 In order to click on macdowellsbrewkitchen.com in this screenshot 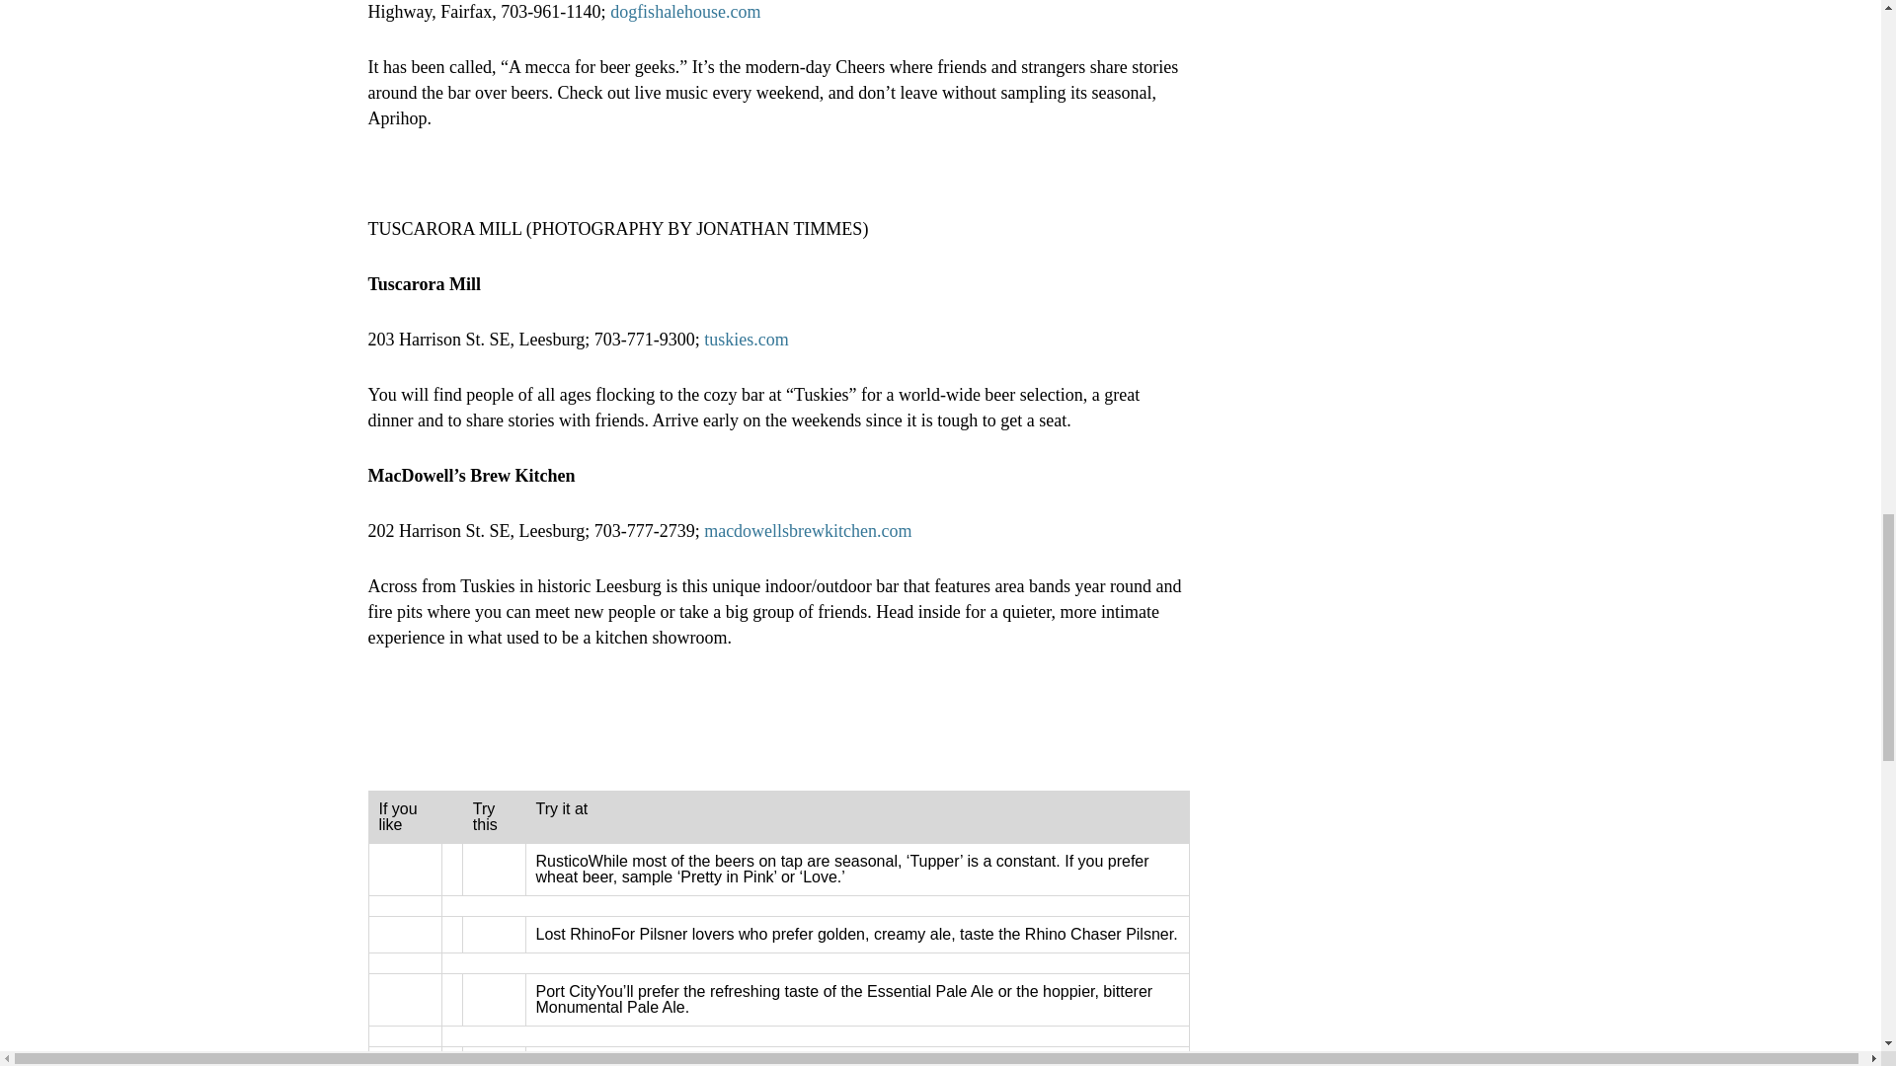, I will do `click(808, 531)`.